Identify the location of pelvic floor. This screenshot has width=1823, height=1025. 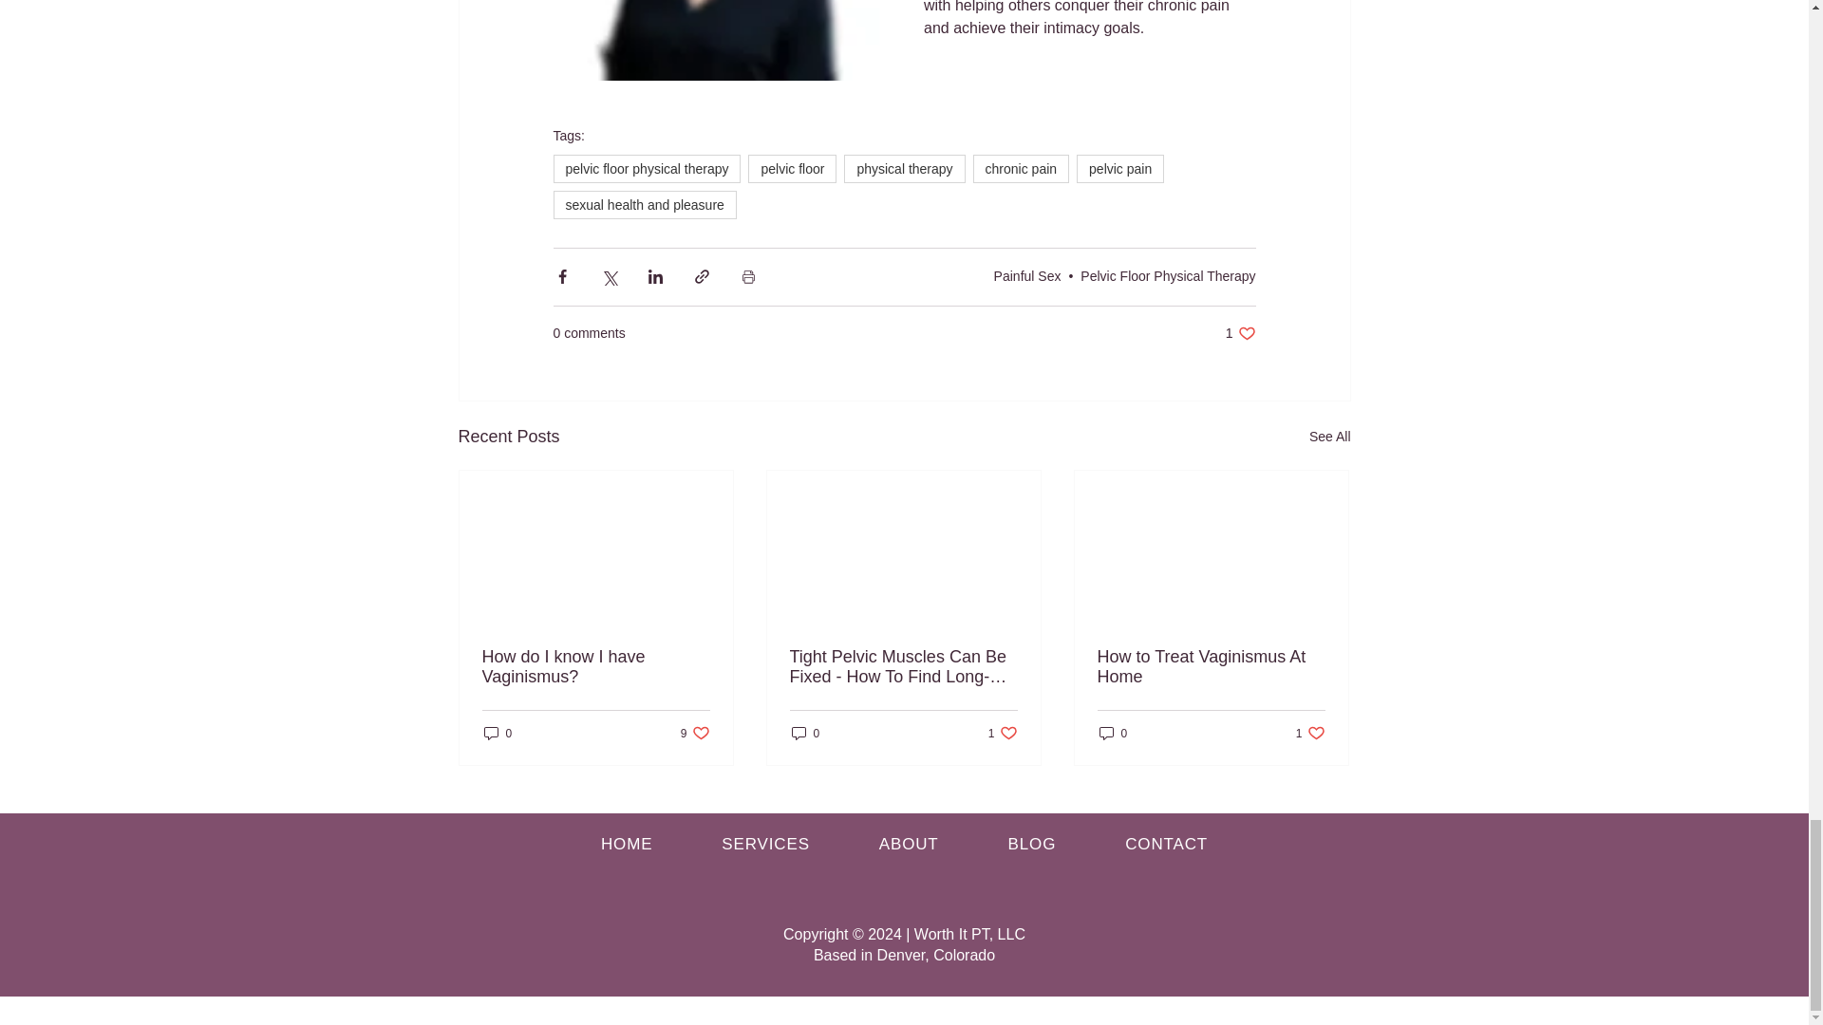
(792, 169).